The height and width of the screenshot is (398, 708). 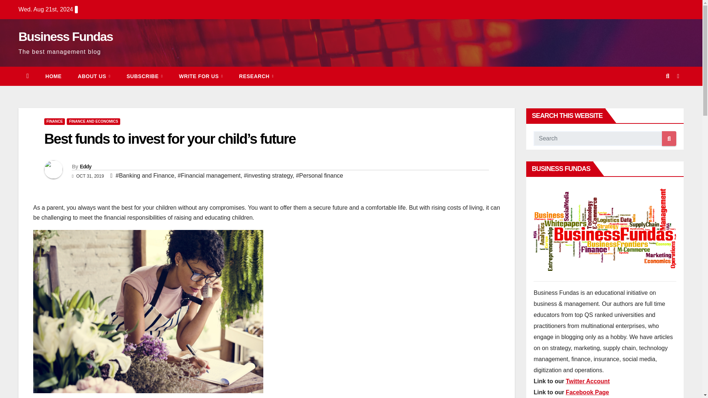 What do you see at coordinates (144, 76) in the screenshot?
I see `Subscribe` at bounding box center [144, 76].